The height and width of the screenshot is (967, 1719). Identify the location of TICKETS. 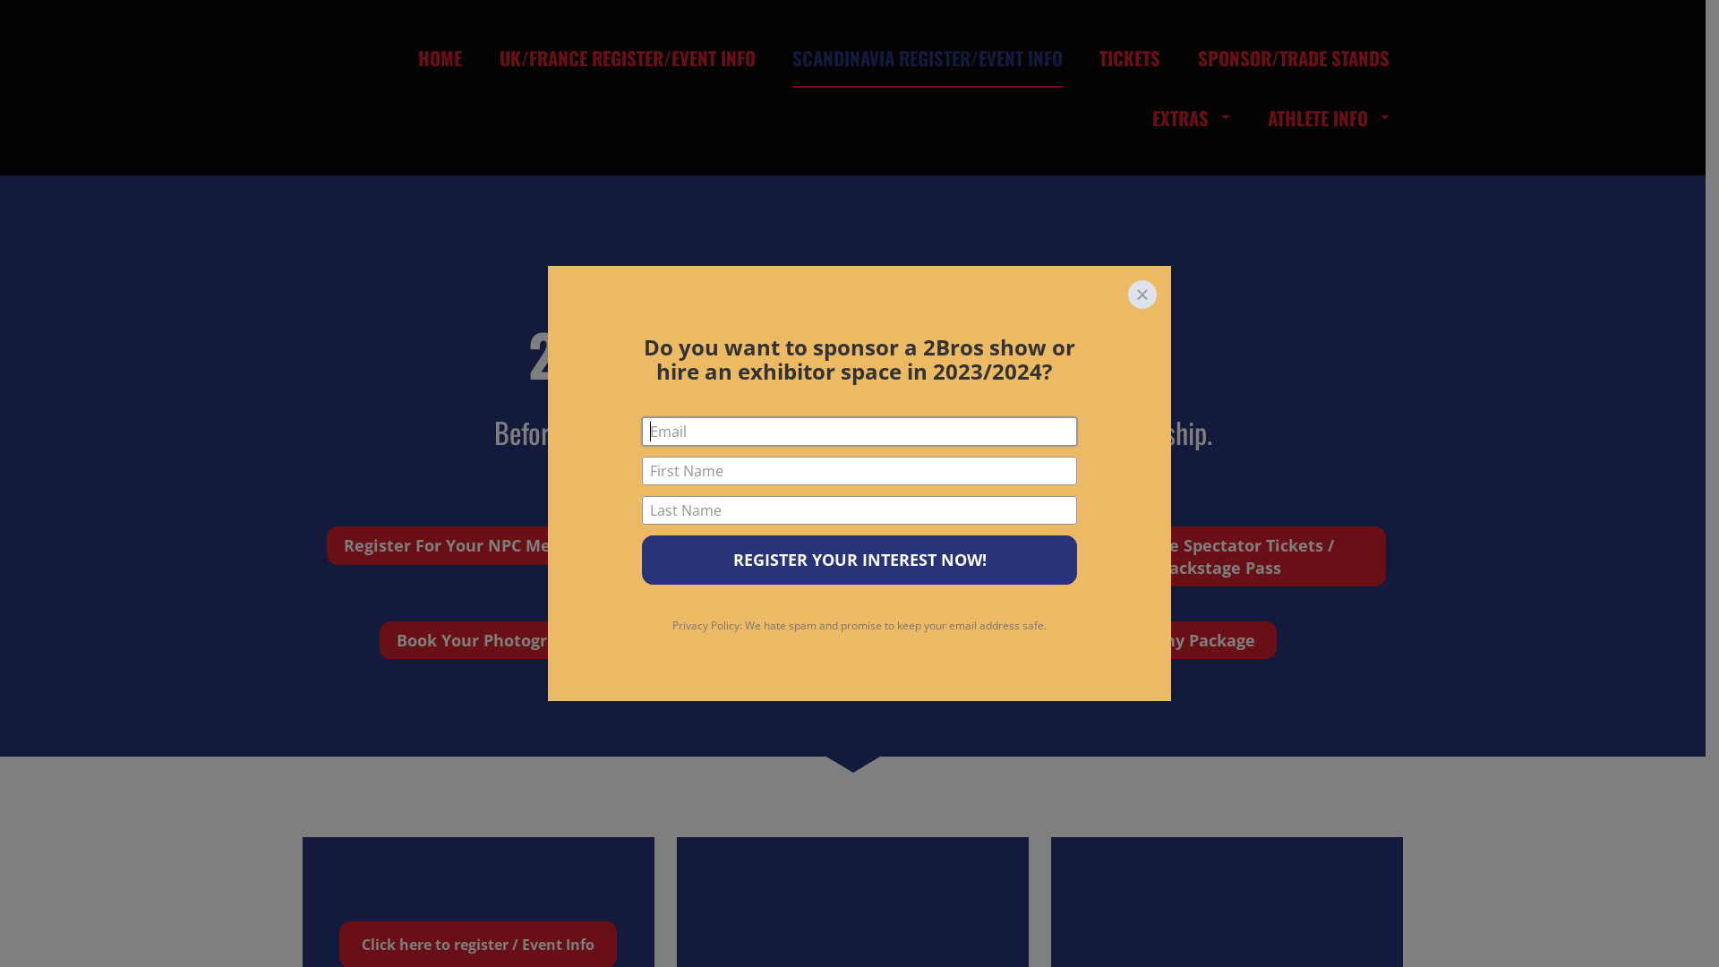
(1130, 57).